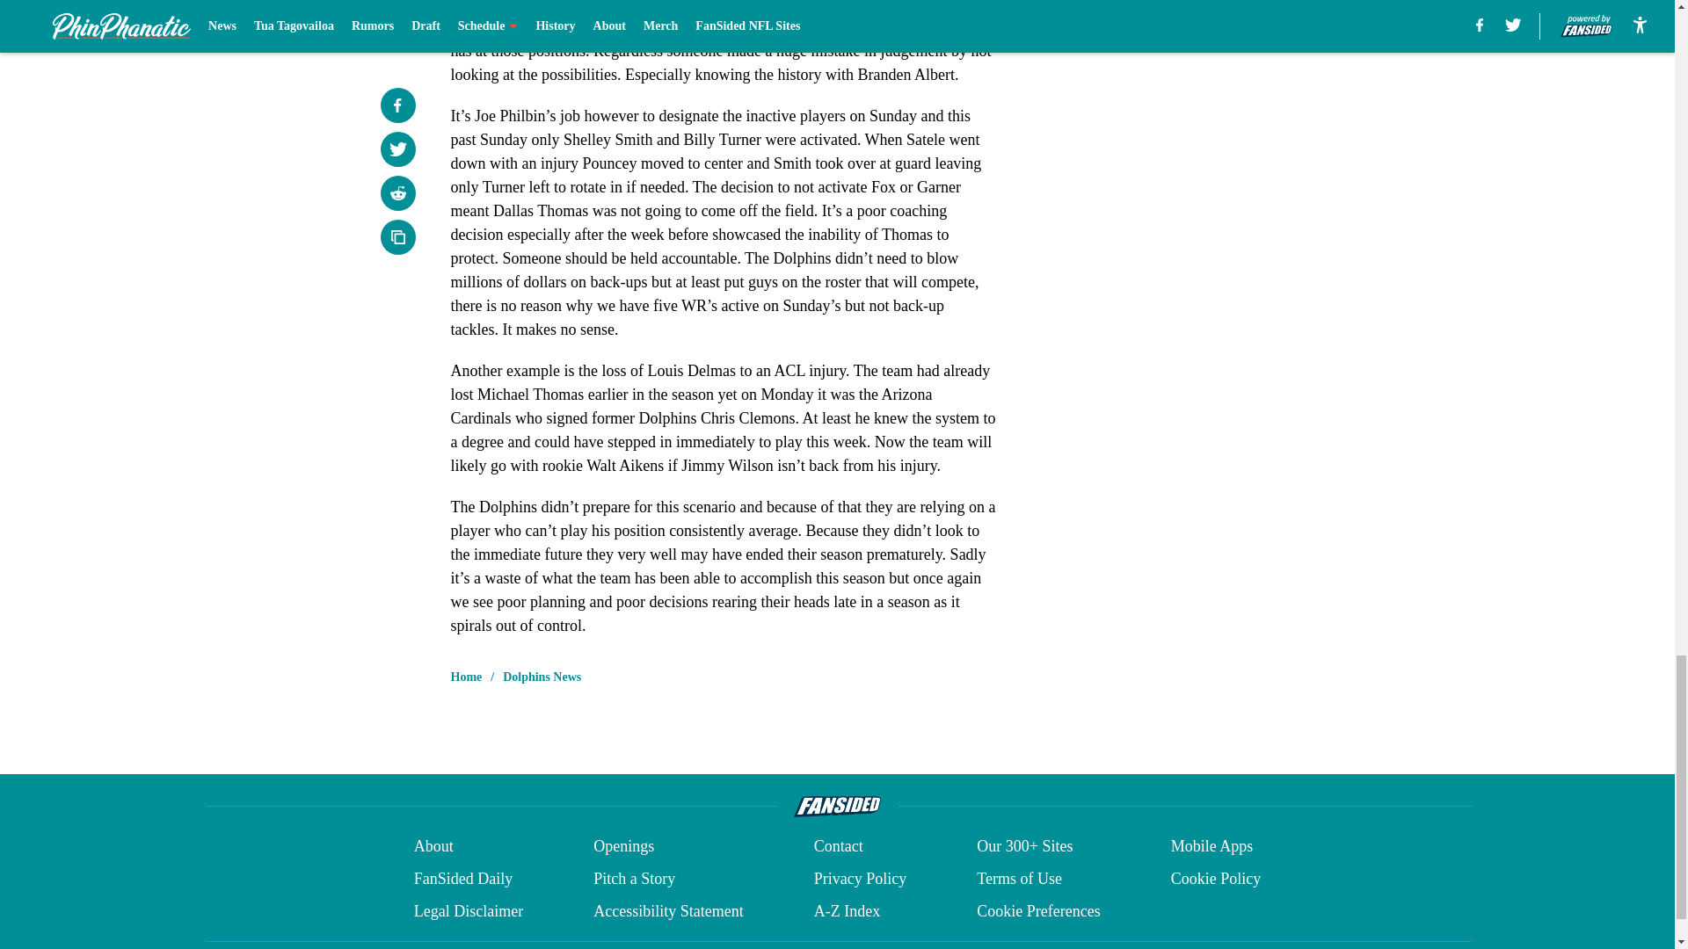 This screenshot has height=949, width=1688. Describe the element at coordinates (433, 847) in the screenshot. I see `About` at that location.